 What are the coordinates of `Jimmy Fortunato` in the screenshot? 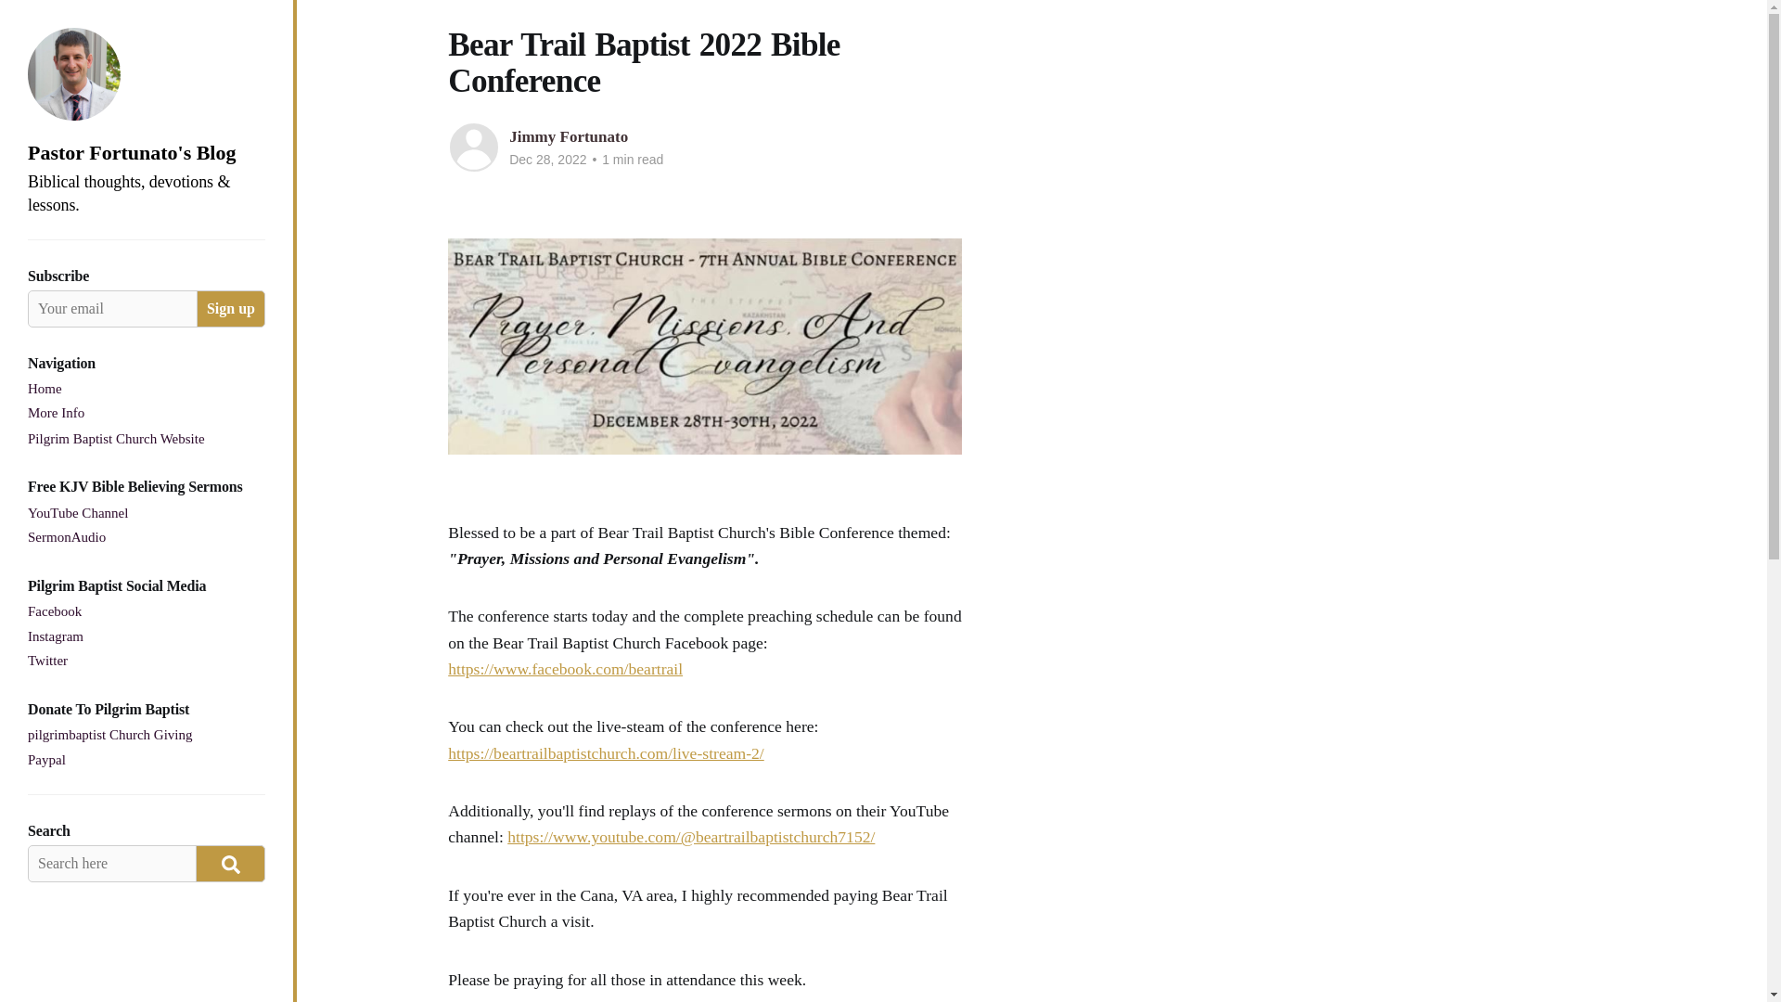 It's located at (569, 136).